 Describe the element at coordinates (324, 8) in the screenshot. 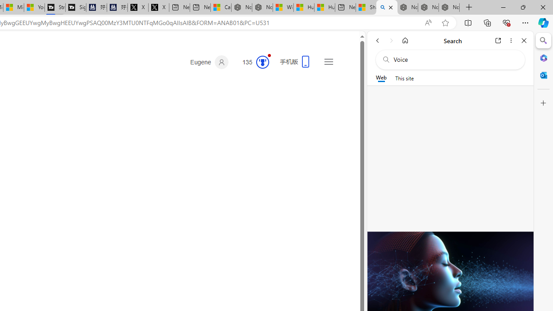

I see `Huge shark washes ashore at New York City beach | Watch` at that location.